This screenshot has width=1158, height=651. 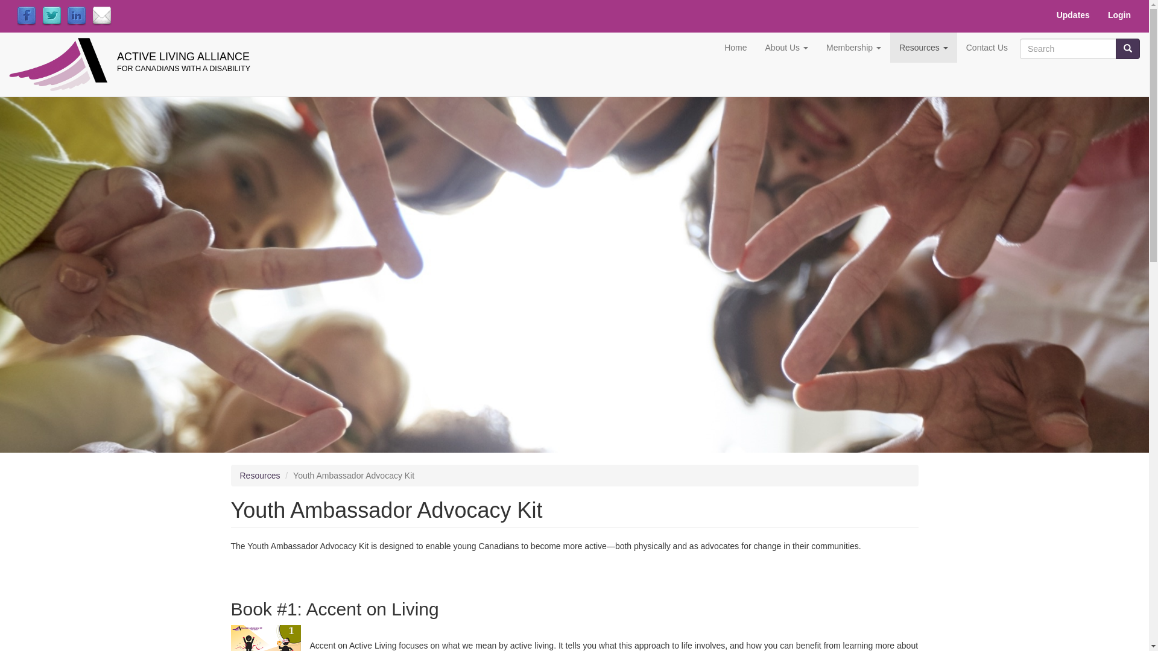 I want to click on LinkedIn, so click(x=77, y=16).